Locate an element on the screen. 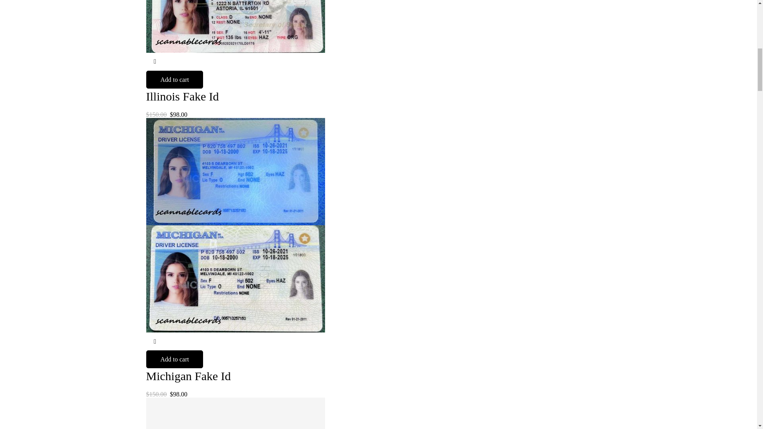 Image resolution: width=763 pixels, height=429 pixels. Add to cart is located at coordinates (175, 79).